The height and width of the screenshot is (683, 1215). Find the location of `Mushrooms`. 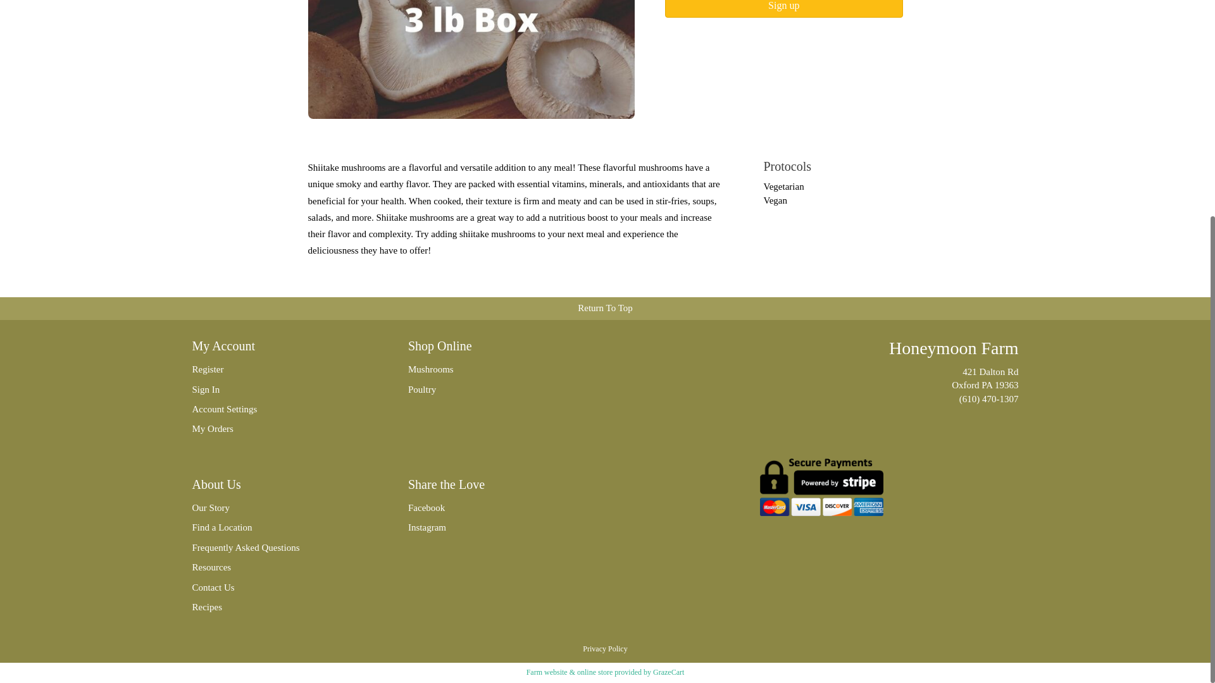

Mushrooms is located at coordinates (497, 369).